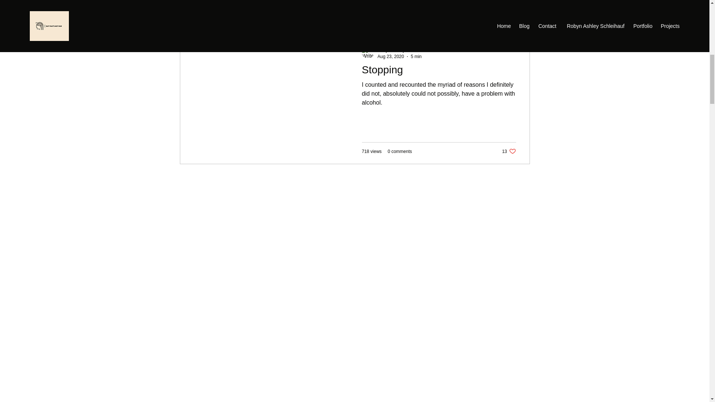 Image resolution: width=715 pixels, height=402 pixels. Describe the element at coordinates (509, 151) in the screenshot. I see `Recovery Sessions` at that location.